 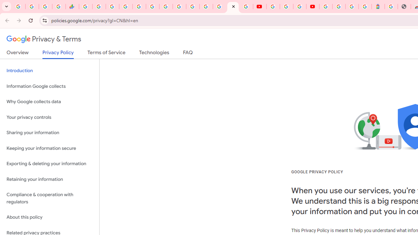 What do you see at coordinates (125, 7) in the screenshot?
I see `Sign in - Google Accounts` at bounding box center [125, 7].